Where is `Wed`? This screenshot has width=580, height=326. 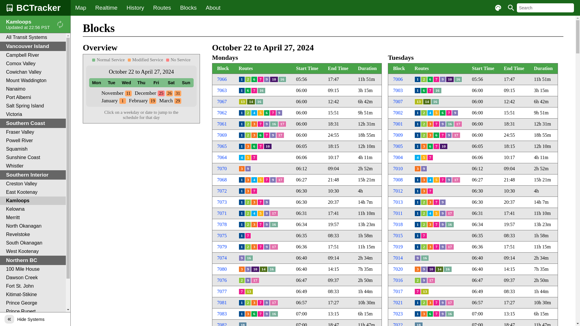 Wed is located at coordinates (126, 83).